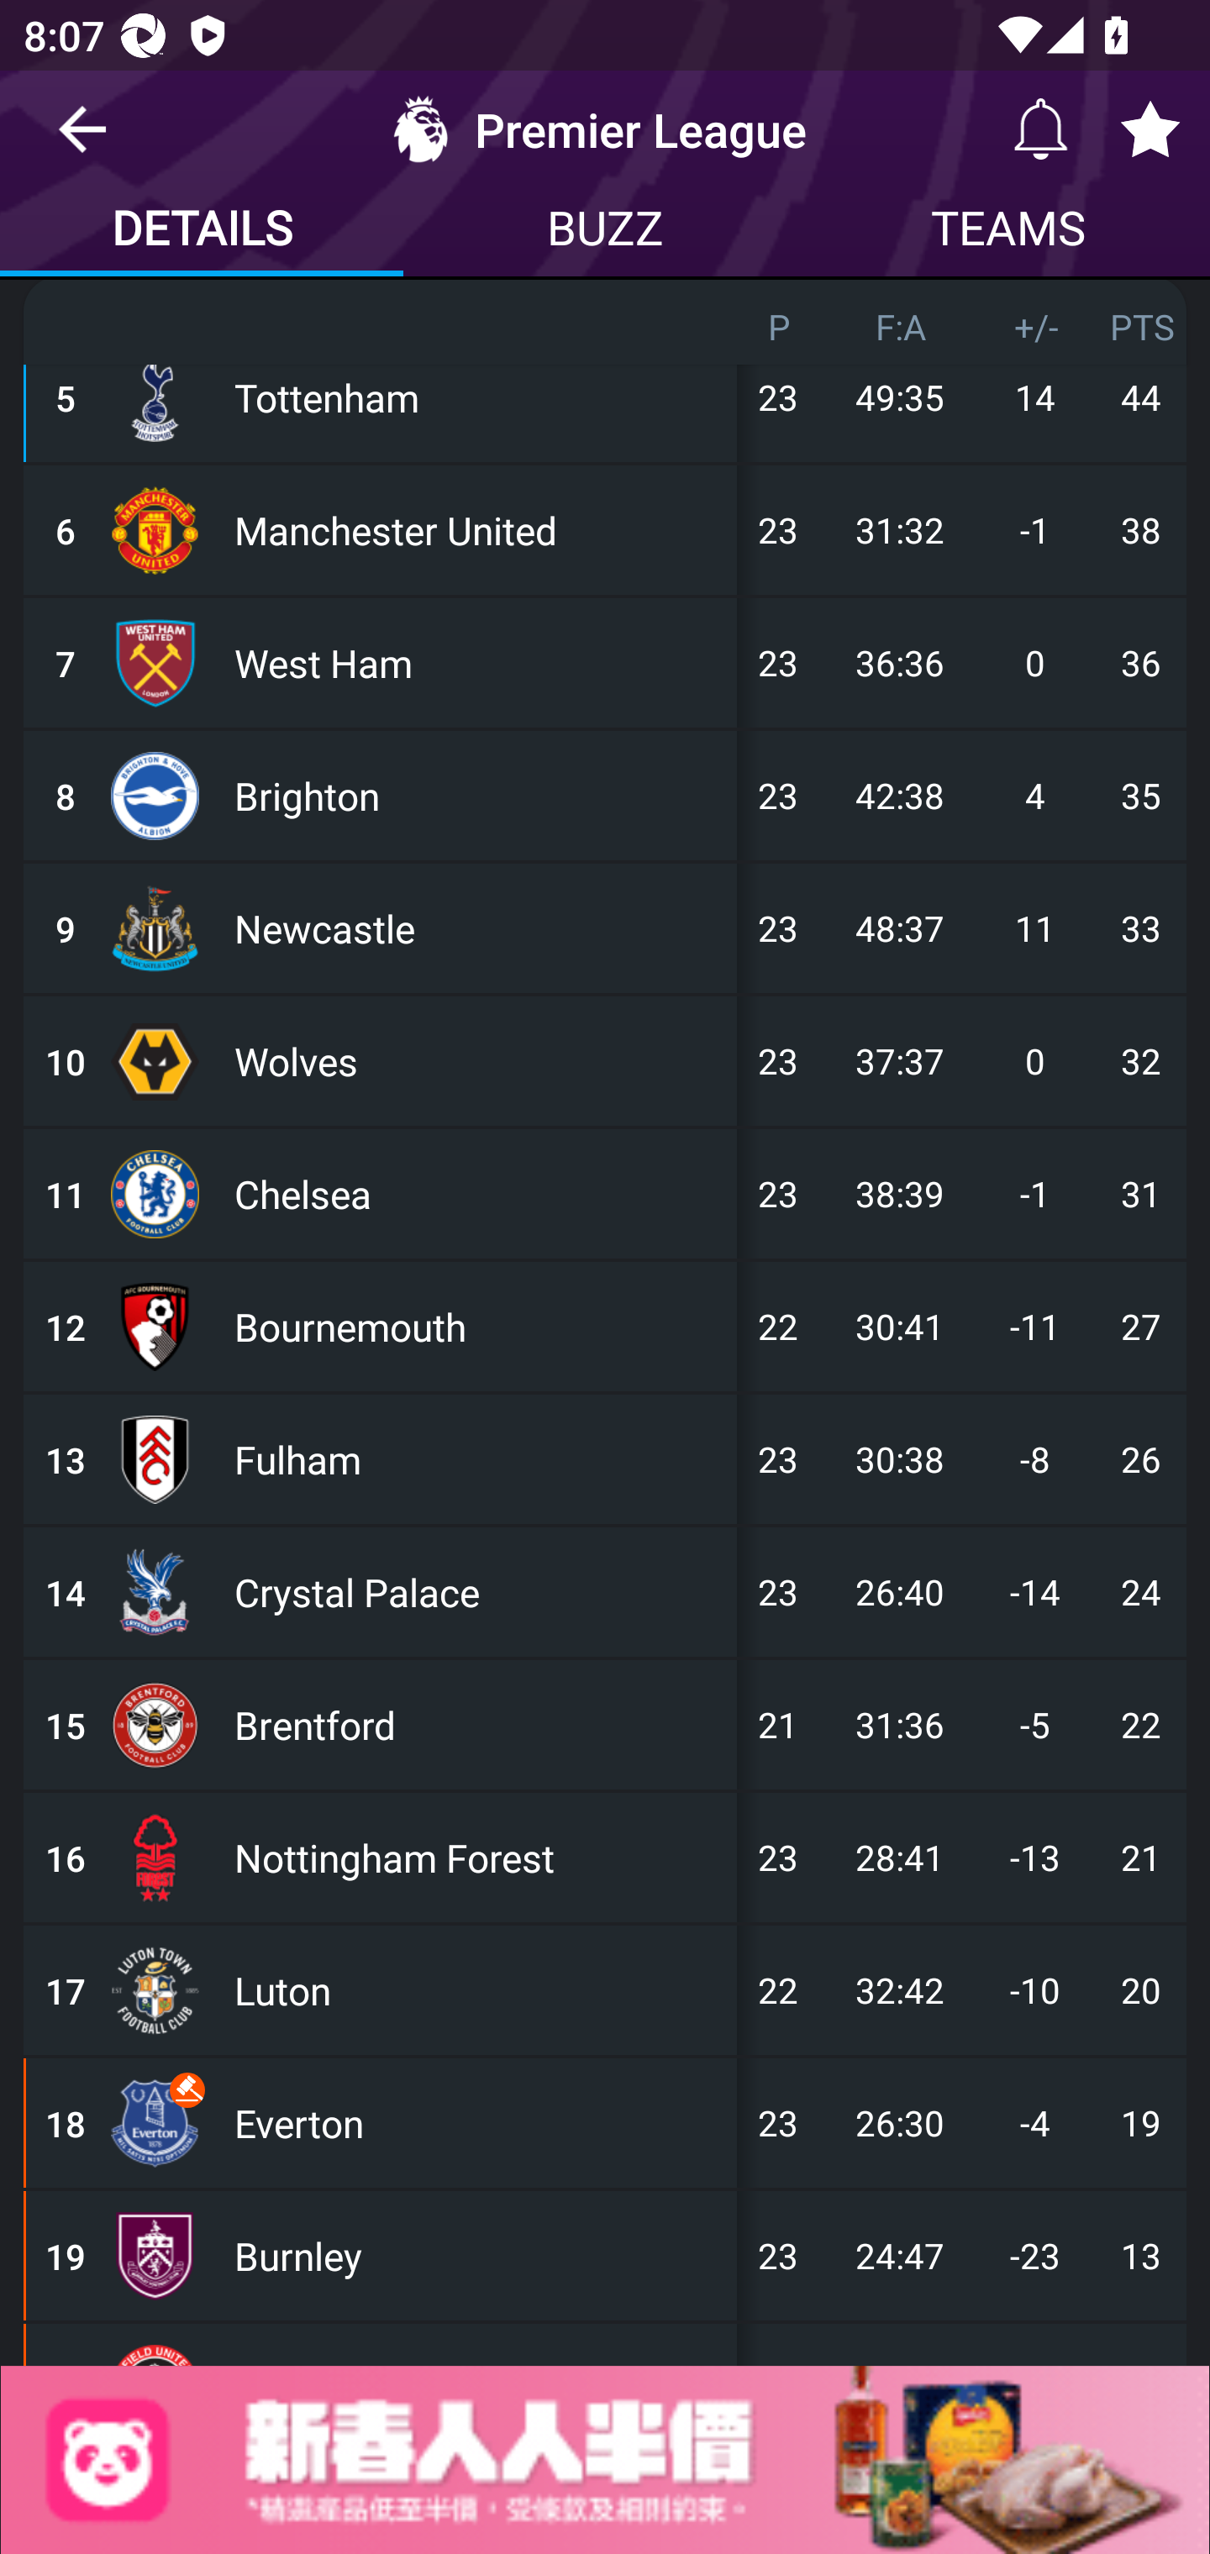 The width and height of the screenshot is (1210, 2554). Describe the element at coordinates (605, 662) in the screenshot. I see `7 West Ham 23 36:36 0 36` at that location.